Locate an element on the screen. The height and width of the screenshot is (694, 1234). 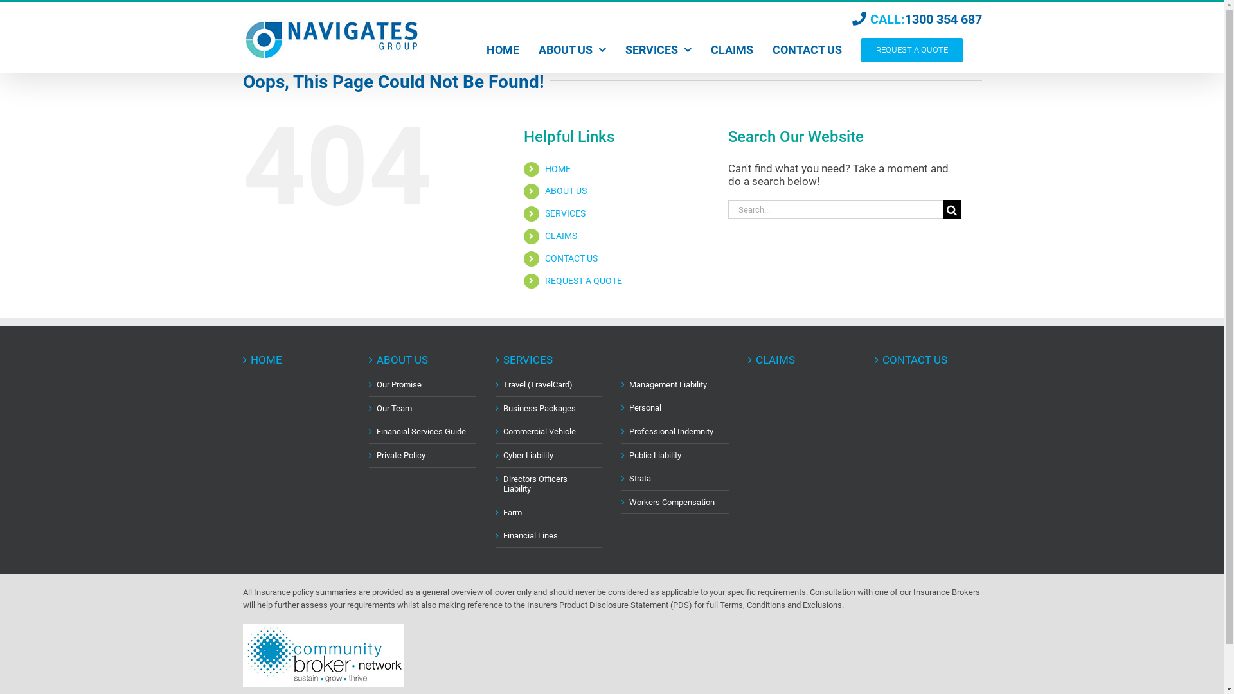
REQUEST A QUOTE is located at coordinates (584, 281).